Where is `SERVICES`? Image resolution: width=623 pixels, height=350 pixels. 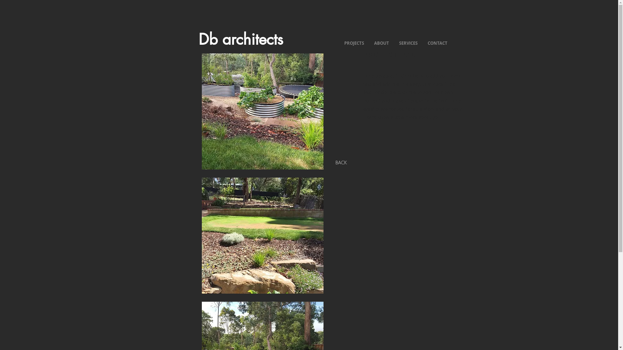 SERVICES is located at coordinates (408, 43).